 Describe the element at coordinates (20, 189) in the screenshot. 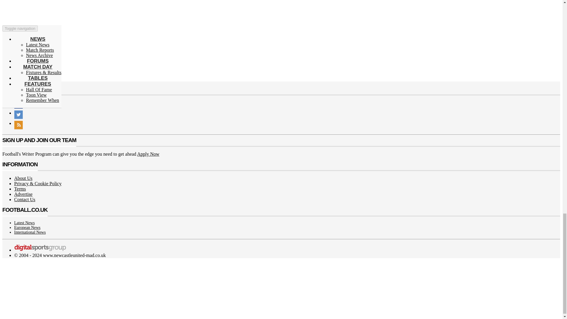

I see `footymad.net Terms and Conditions` at that location.